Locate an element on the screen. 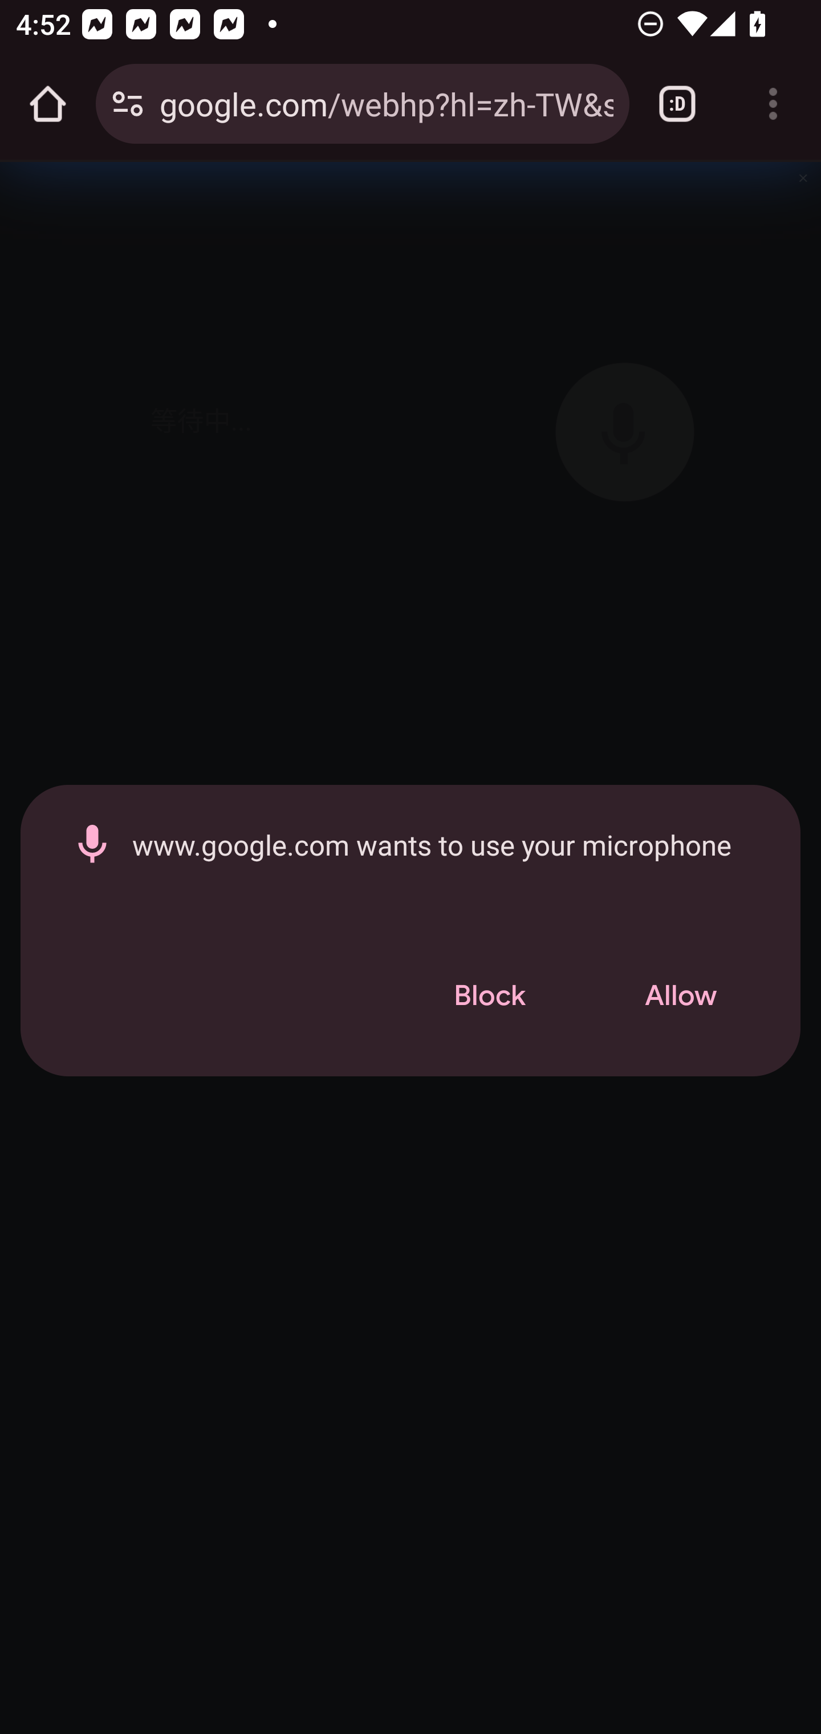  Block is located at coordinates (489, 996).